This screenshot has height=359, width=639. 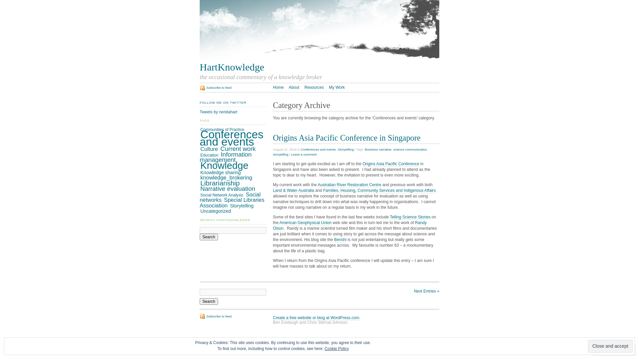 I want to click on Knowledge, so click(x=224, y=166).